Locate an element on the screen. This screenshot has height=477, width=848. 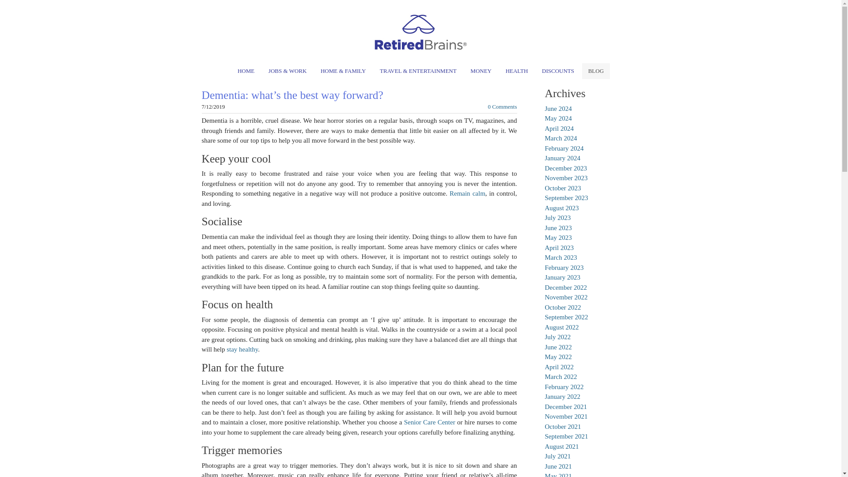
July 2023 is located at coordinates (558, 217).